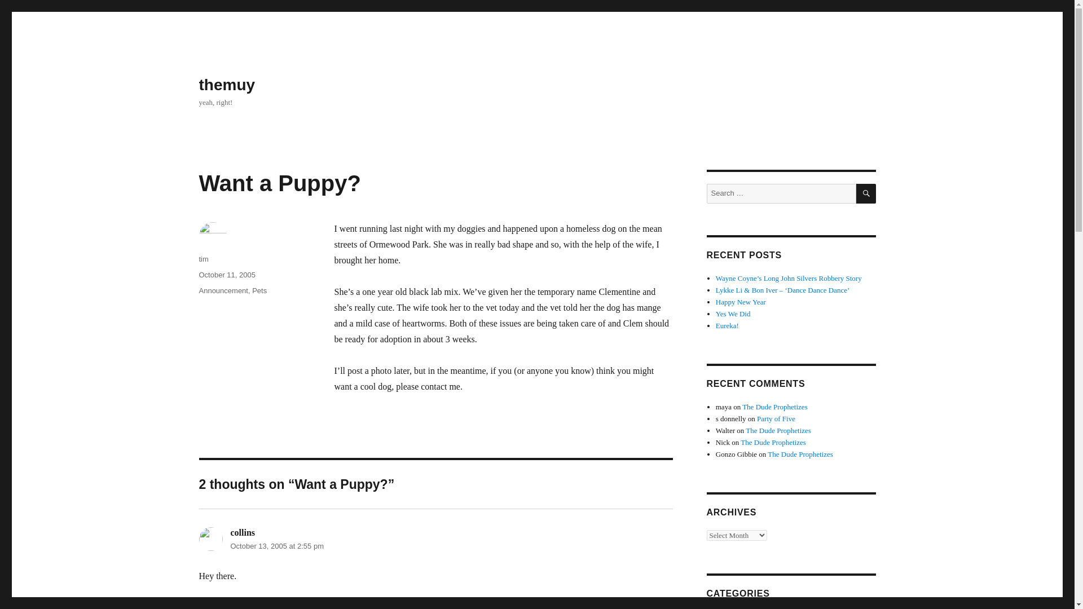 Image resolution: width=1083 pixels, height=609 pixels. I want to click on tim, so click(203, 259).